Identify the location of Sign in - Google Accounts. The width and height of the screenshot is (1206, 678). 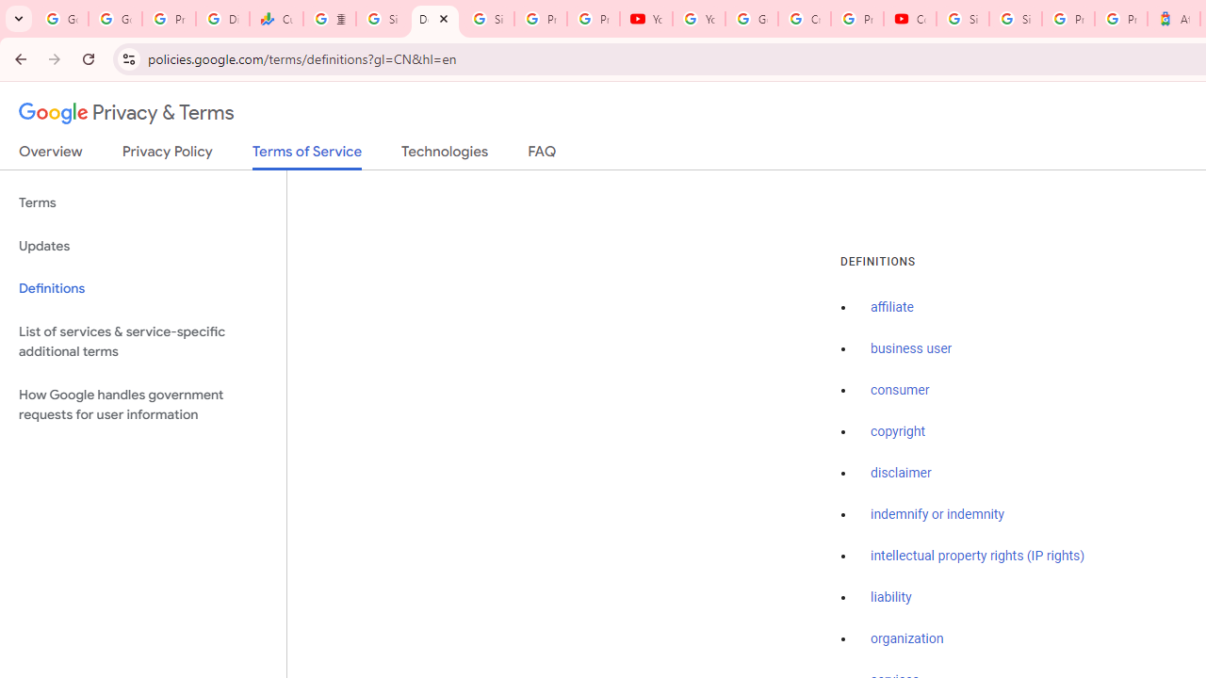
(963, 19).